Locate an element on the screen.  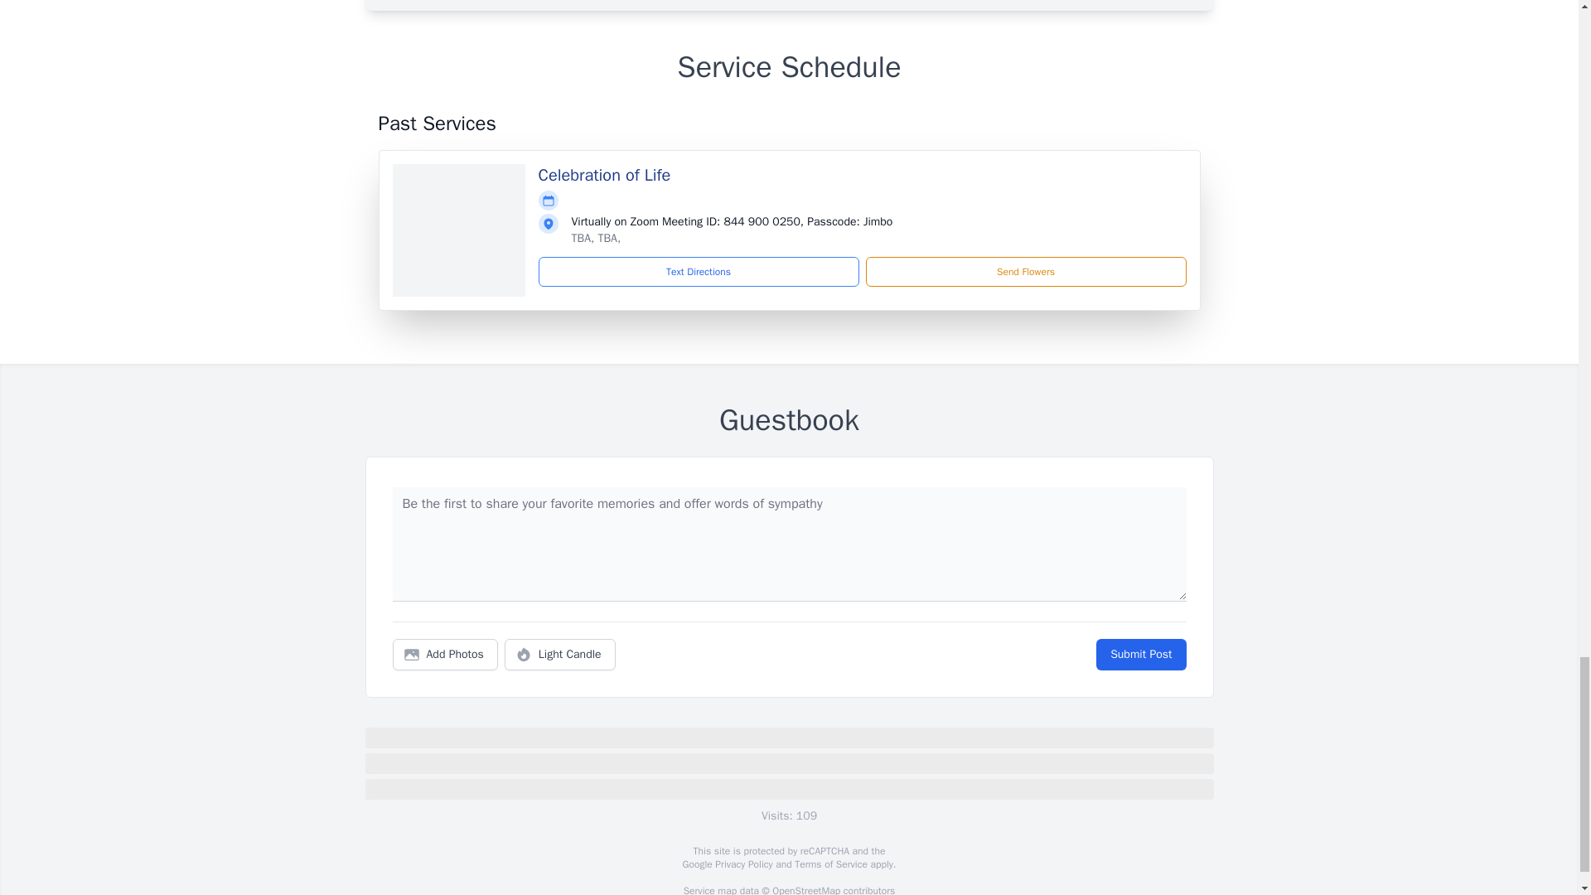
Light Candle is located at coordinates (560, 655).